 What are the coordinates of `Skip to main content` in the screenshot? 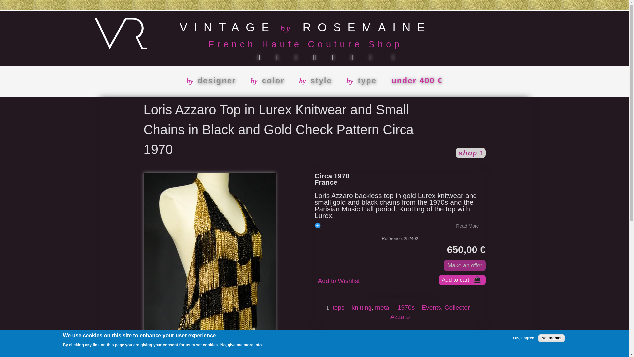 It's located at (299, 1).